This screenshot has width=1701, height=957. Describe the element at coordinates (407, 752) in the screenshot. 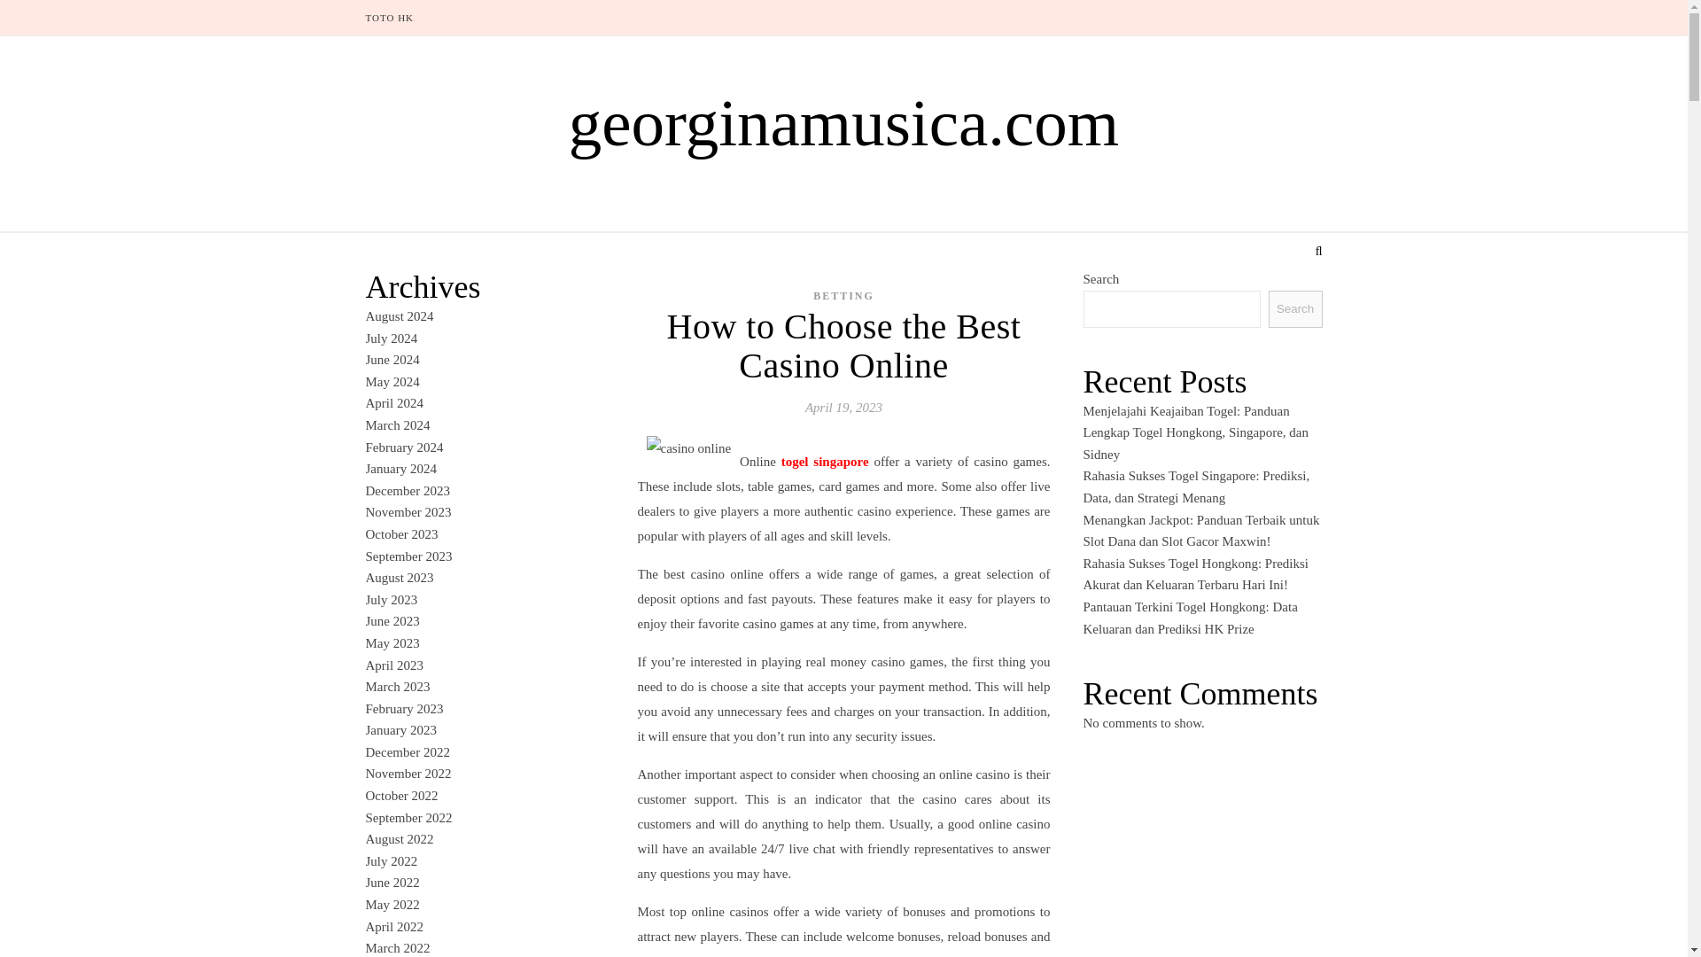

I see `December 2022` at that location.